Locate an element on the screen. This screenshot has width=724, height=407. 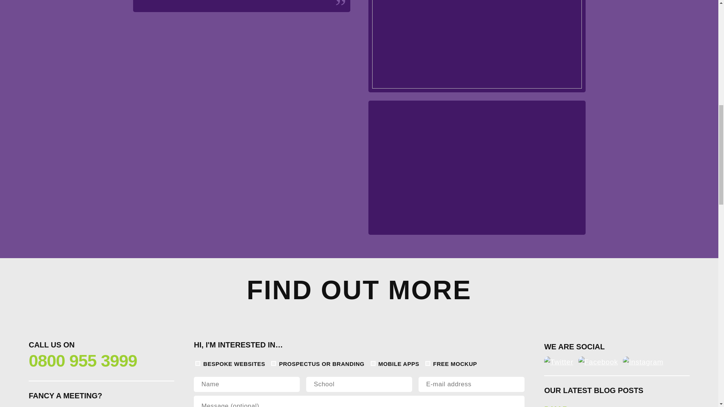
Y is located at coordinates (198, 363).